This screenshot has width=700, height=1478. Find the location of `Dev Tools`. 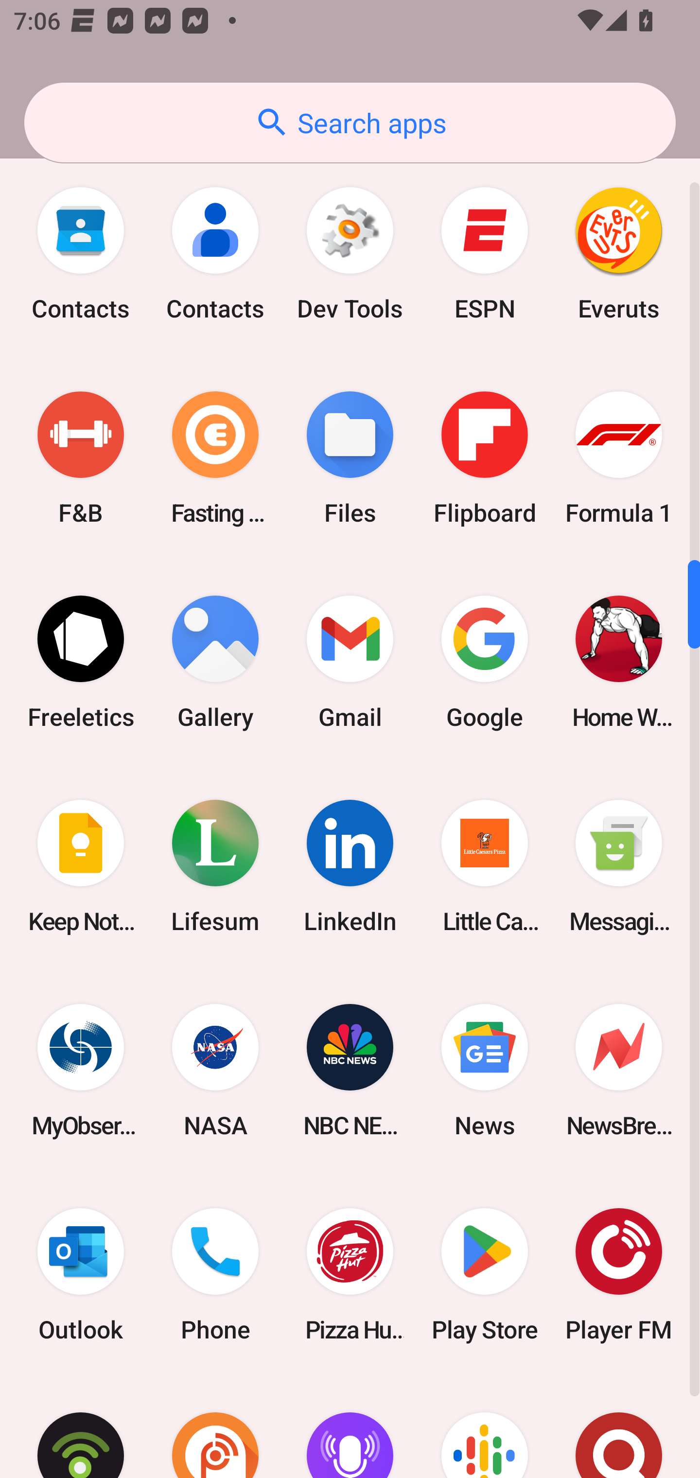

Dev Tools is located at coordinates (350, 254).